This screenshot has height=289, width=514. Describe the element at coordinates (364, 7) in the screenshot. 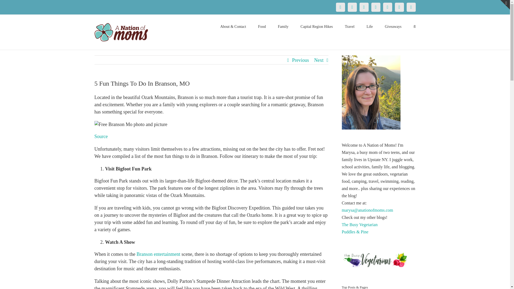

I see `Pinterest` at that location.